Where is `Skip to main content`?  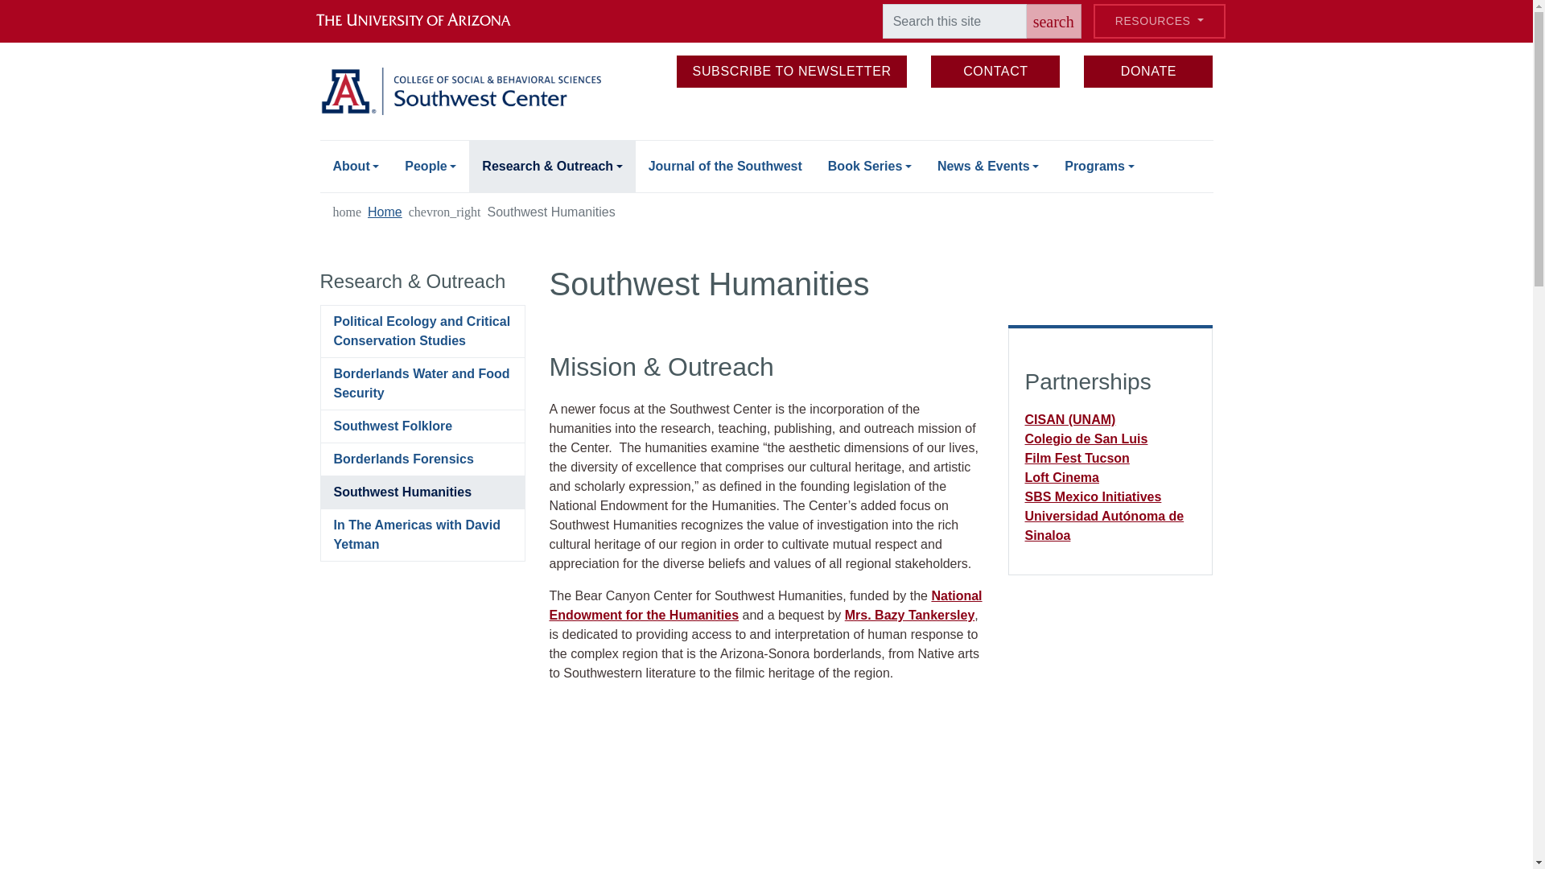
Skip to main content is located at coordinates (766, 2).